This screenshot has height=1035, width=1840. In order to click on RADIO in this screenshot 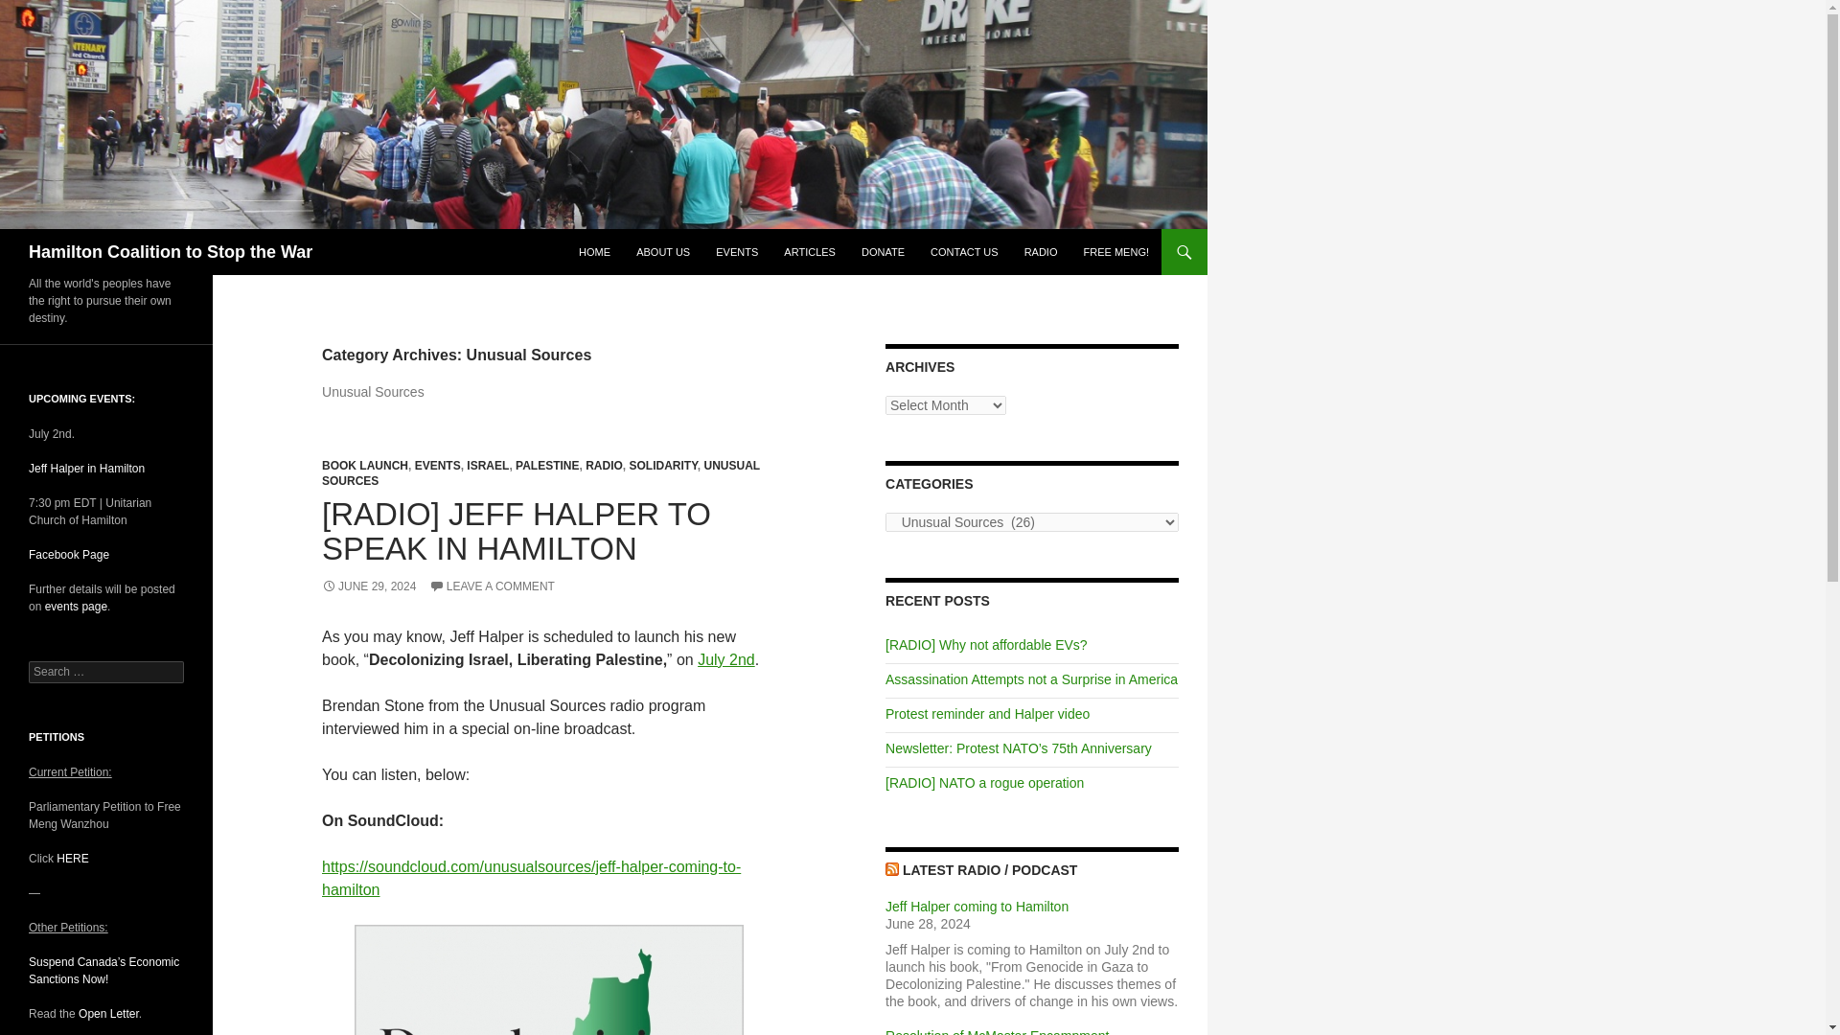, I will do `click(604, 466)`.